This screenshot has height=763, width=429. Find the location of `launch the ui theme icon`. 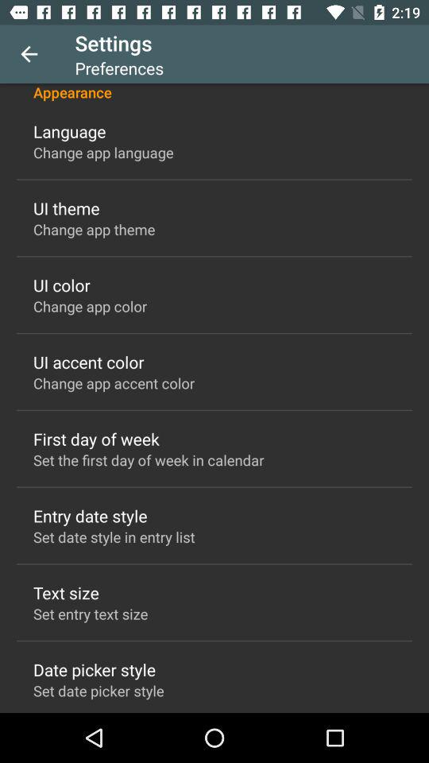

launch the ui theme icon is located at coordinates (67, 208).